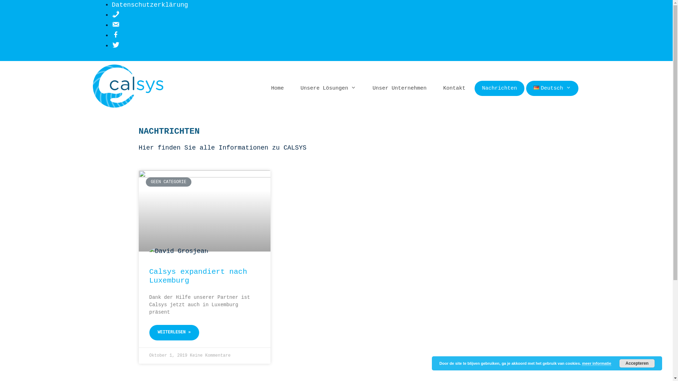 The image size is (678, 381). What do you see at coordinates (278, 88) in the screenshot?
I see `Home` at bounding box center [278, 88].